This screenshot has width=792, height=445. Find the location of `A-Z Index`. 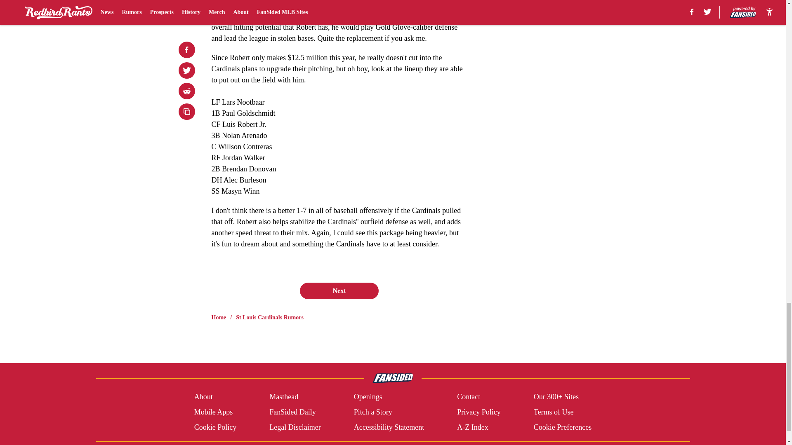

A-Z Index is located at coordinates (472, 427).